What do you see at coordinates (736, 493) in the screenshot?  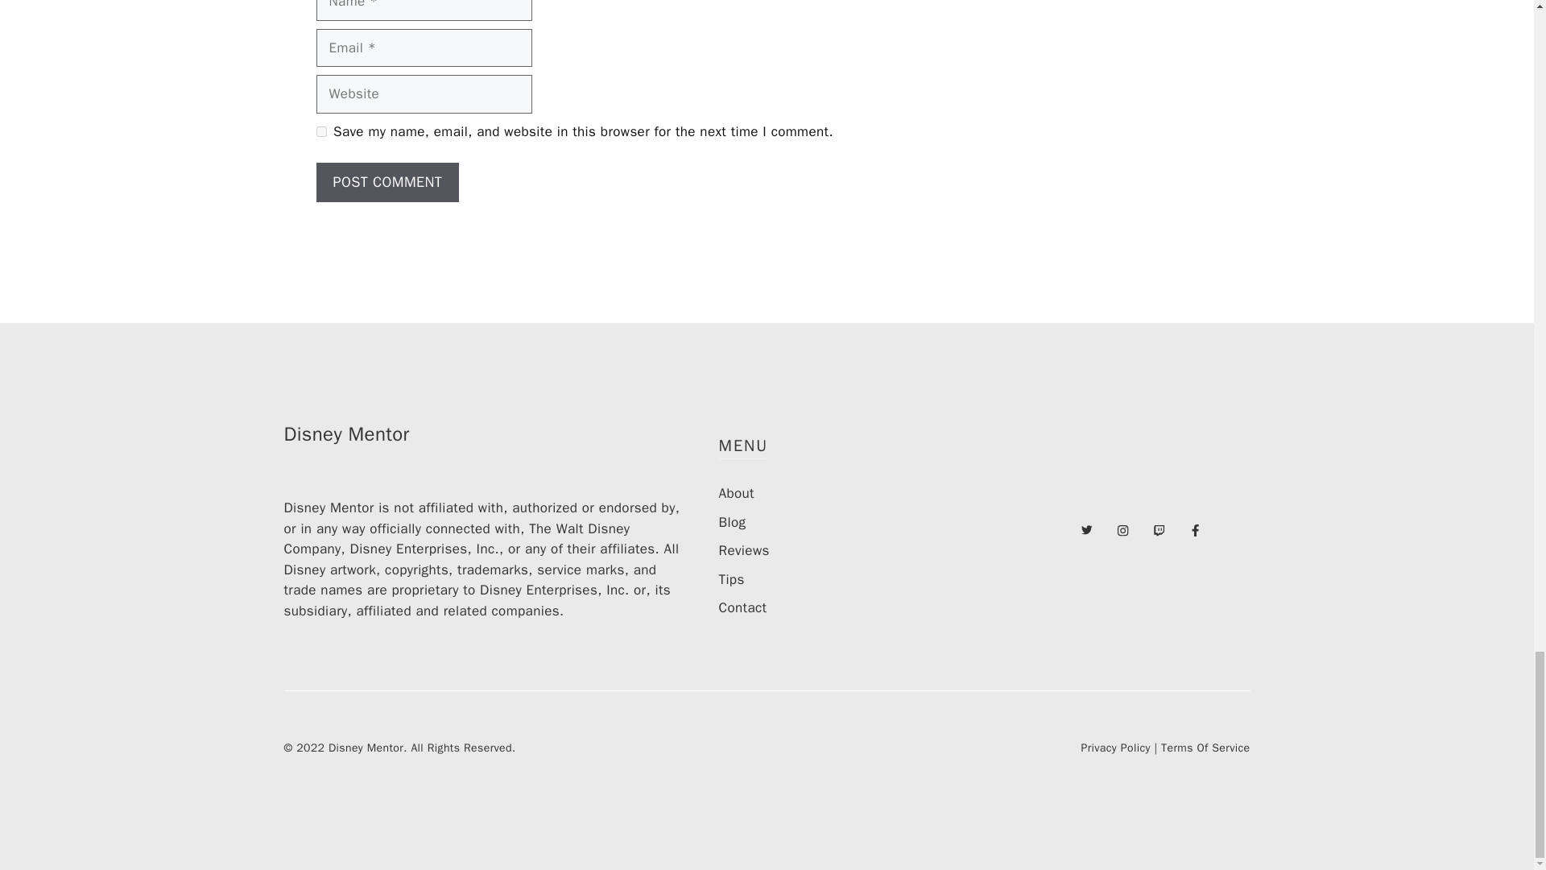 I see `About` at bounding box center [736, 493].